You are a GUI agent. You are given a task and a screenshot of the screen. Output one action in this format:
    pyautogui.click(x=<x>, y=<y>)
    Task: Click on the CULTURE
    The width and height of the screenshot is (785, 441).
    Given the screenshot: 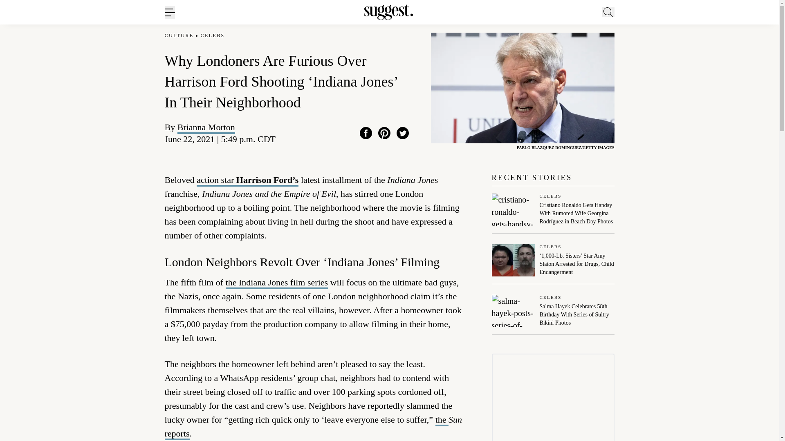 What is the action you would take?
    pyautogui.click(x=178, y=36)
    